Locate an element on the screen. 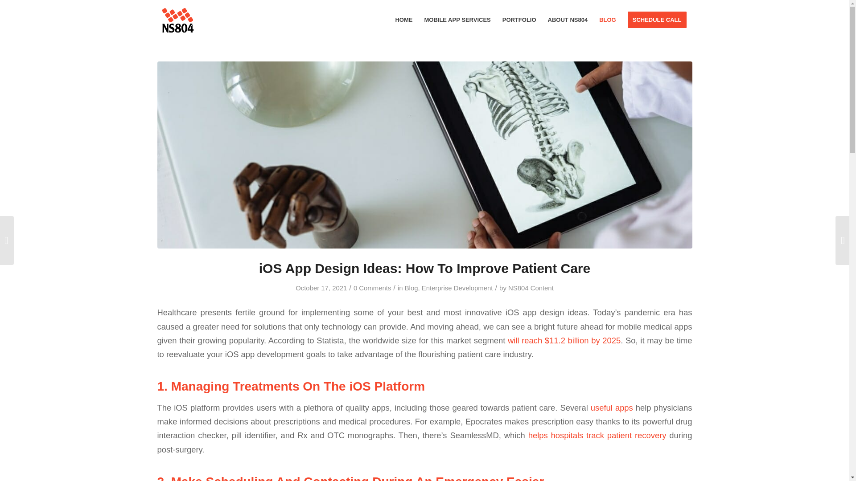 The width and height of the screenshot is (856, 481). NS804 Content is located at coordinates (531, 288).